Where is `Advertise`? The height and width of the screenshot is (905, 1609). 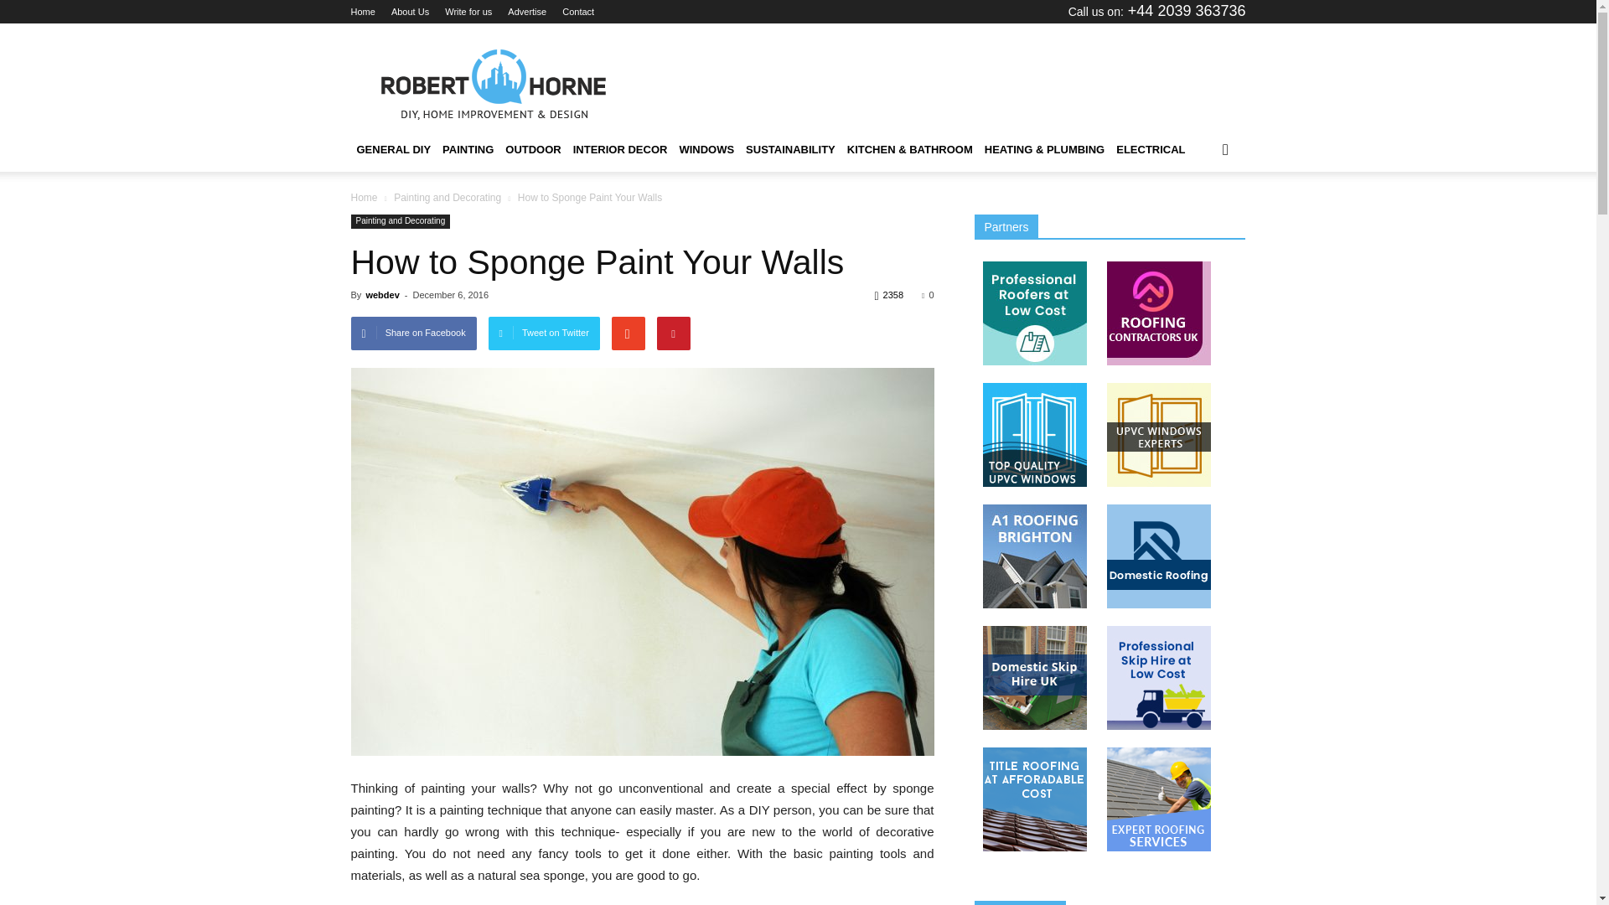 Advertise is located at coordinates (527, 12).